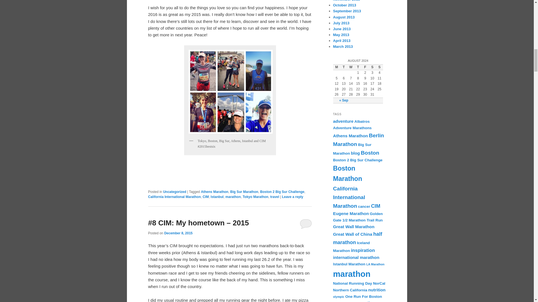 The width and height of the screenshot is (538, 302). What do you see at coordinates (174, 197) in the screenshot?
I see `California International Marathon` at bounding box center [174, 197].